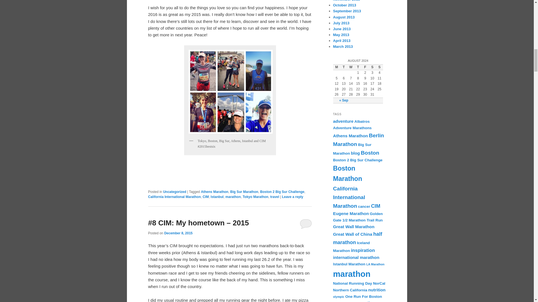 The width and height of the screenshot is (538, 302). What do you see at coordinates (174, 197) in the screenshot?
I see `California International Marathon` at bounding box center [174, 197].